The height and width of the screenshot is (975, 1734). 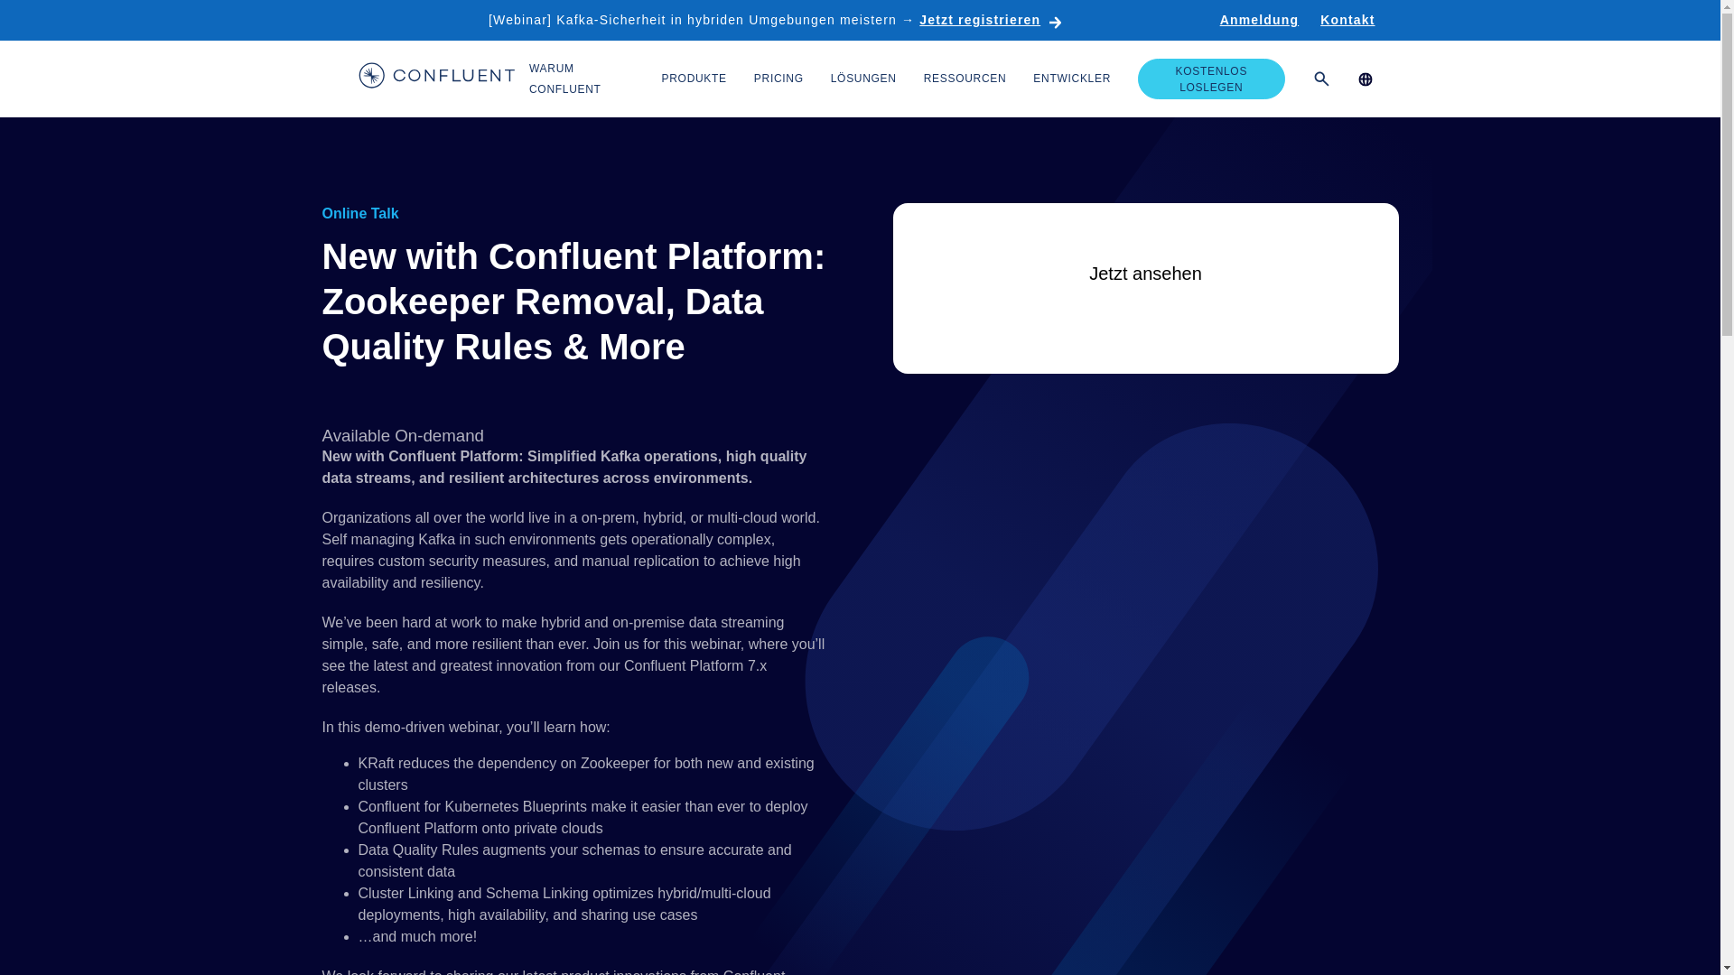 What do you see at coordinates (990, 20) in the screenshot?
I see `Jetzt registrieren` at bounding box center [990, 20].